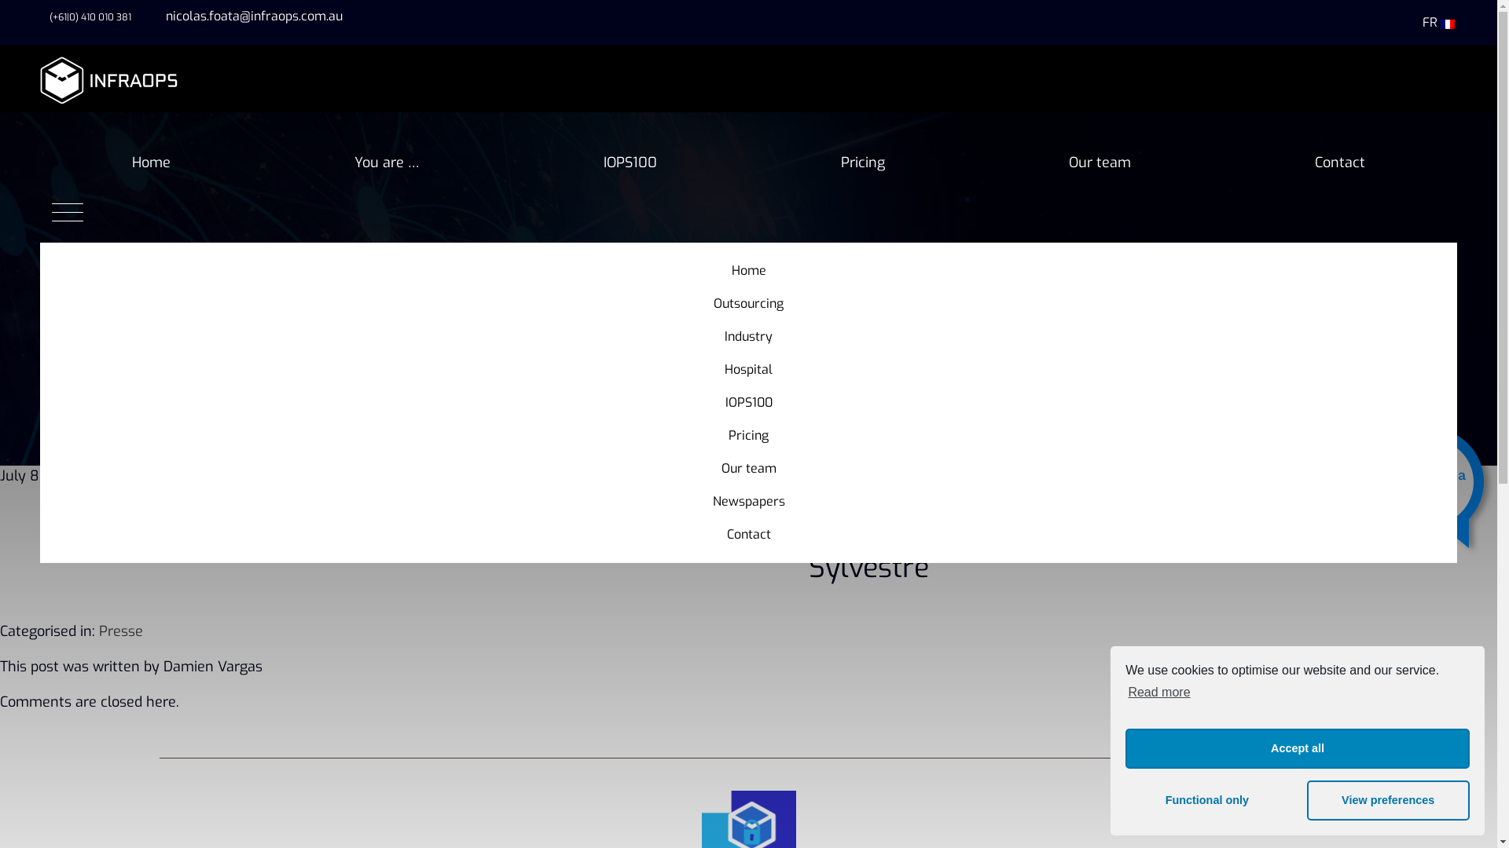 The width and height of the screenshot is (1509, 848). What do you see at coordinates (863, 163) in the screenshot?
I see `Pricing` at bounding box center [863, 163].